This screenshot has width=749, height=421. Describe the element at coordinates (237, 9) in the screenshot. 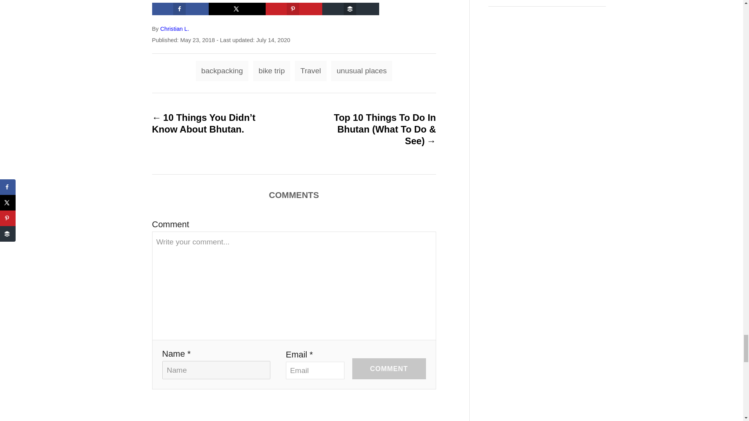

I see `Share on X` at that location.